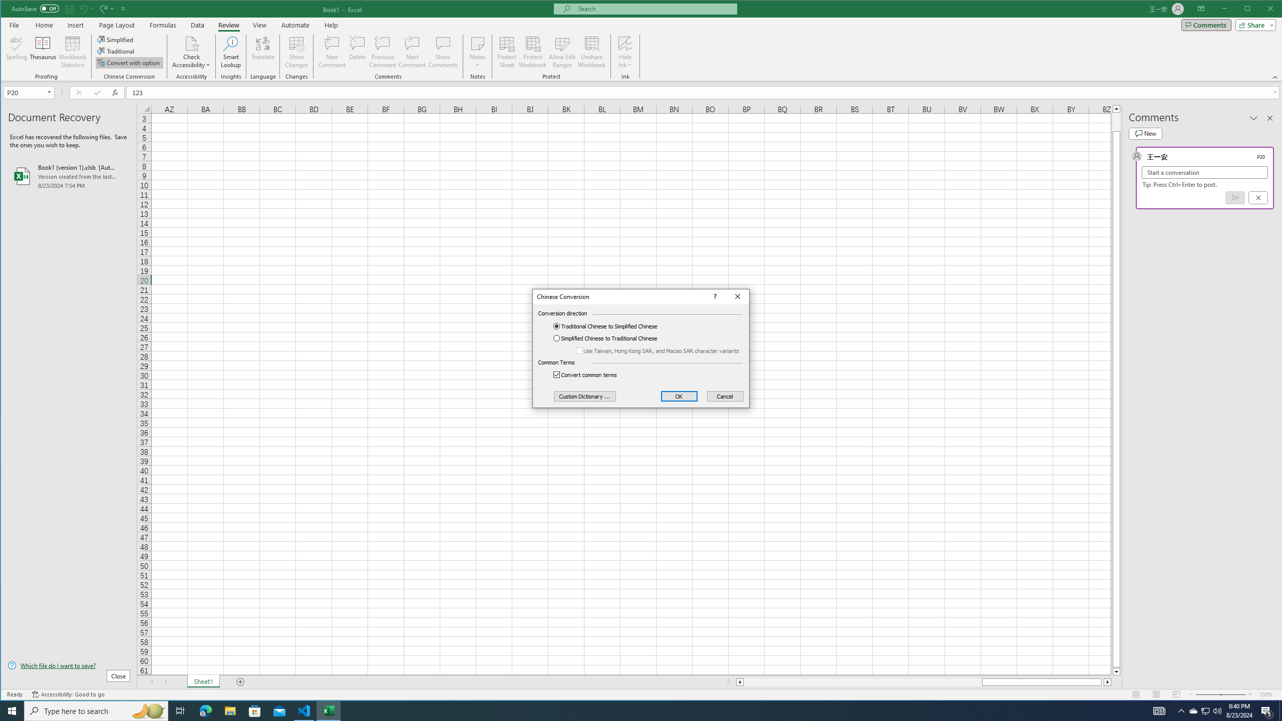 The height and width of the screenshot is (721, 1282). I want to click on Maximize, so click(1262, 10).